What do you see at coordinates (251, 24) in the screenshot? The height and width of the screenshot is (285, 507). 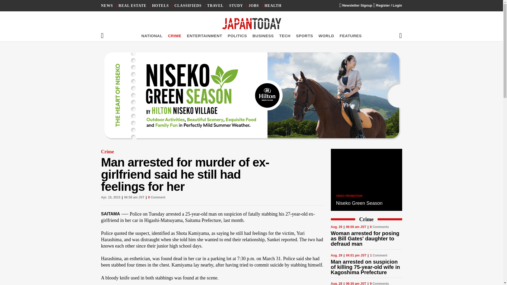 I see `Japan Today` at bounding box center [251, 24].